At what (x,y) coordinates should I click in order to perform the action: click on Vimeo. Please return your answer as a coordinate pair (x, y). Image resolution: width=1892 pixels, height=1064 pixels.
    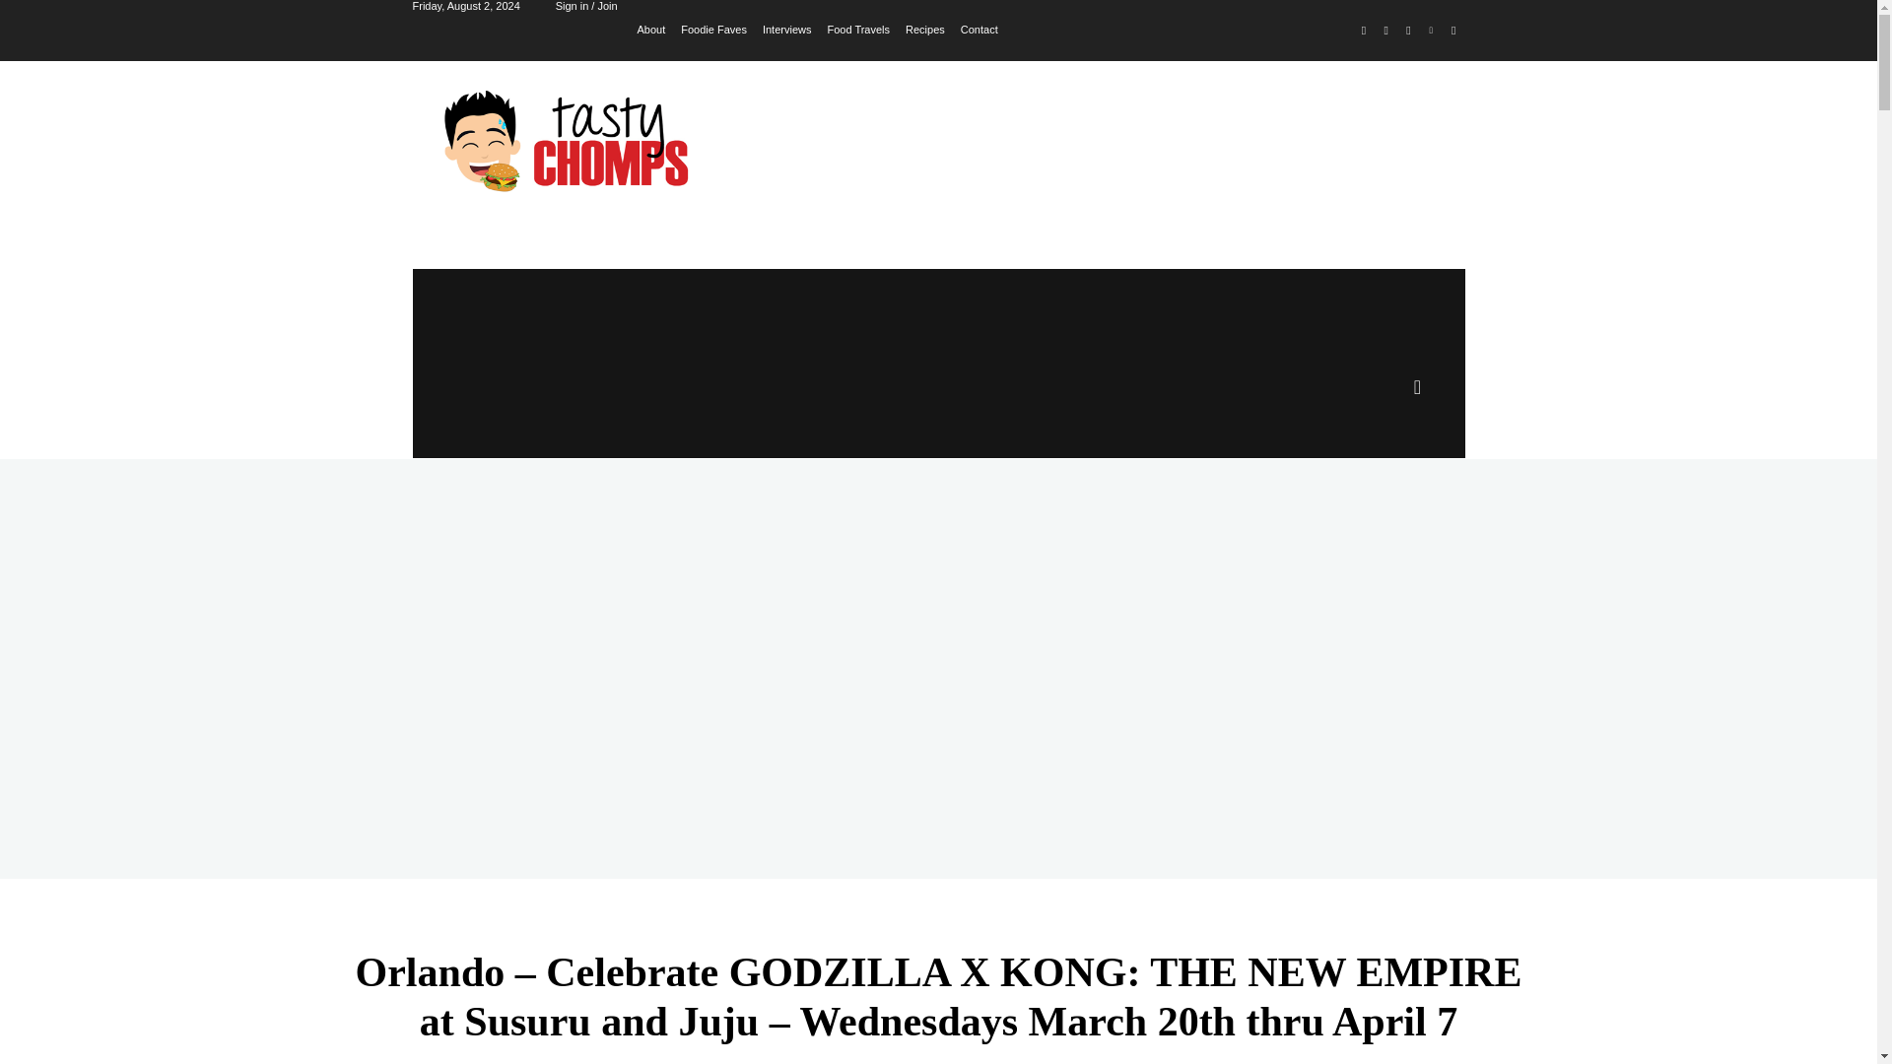
    Looking at the image, I should click on (1431, 32).